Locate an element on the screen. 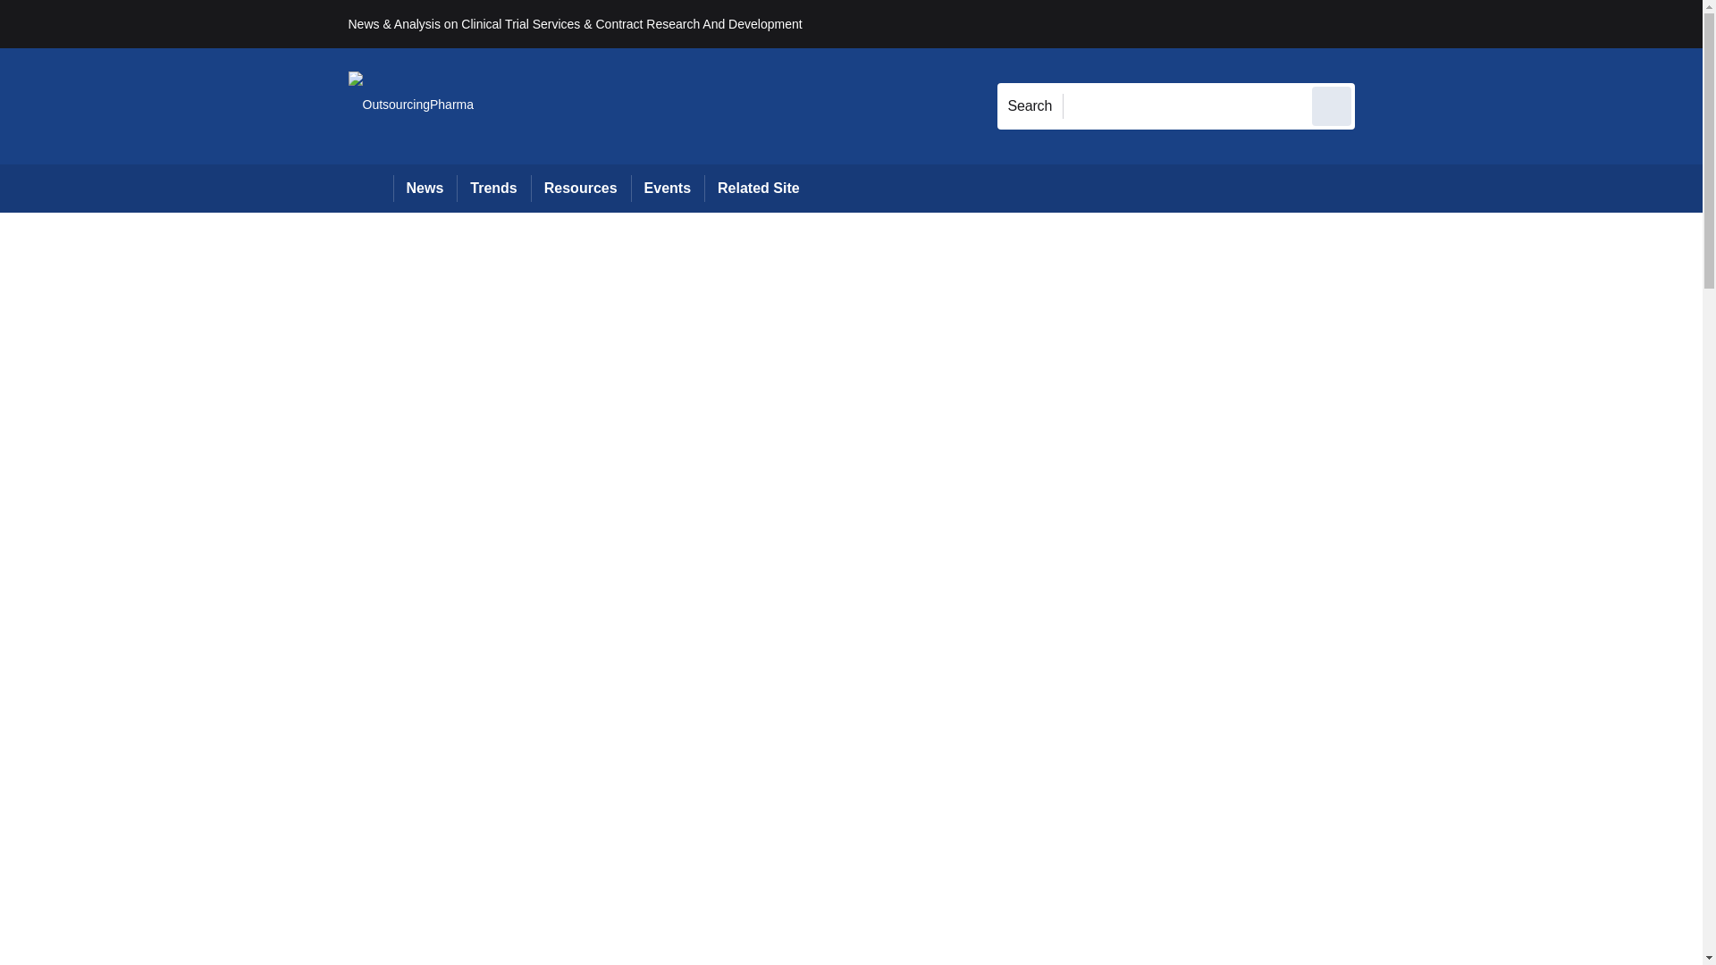 Image resolution: width=1716 pixels, height=965 pixels. Send is located at coordinates (1332, 105).